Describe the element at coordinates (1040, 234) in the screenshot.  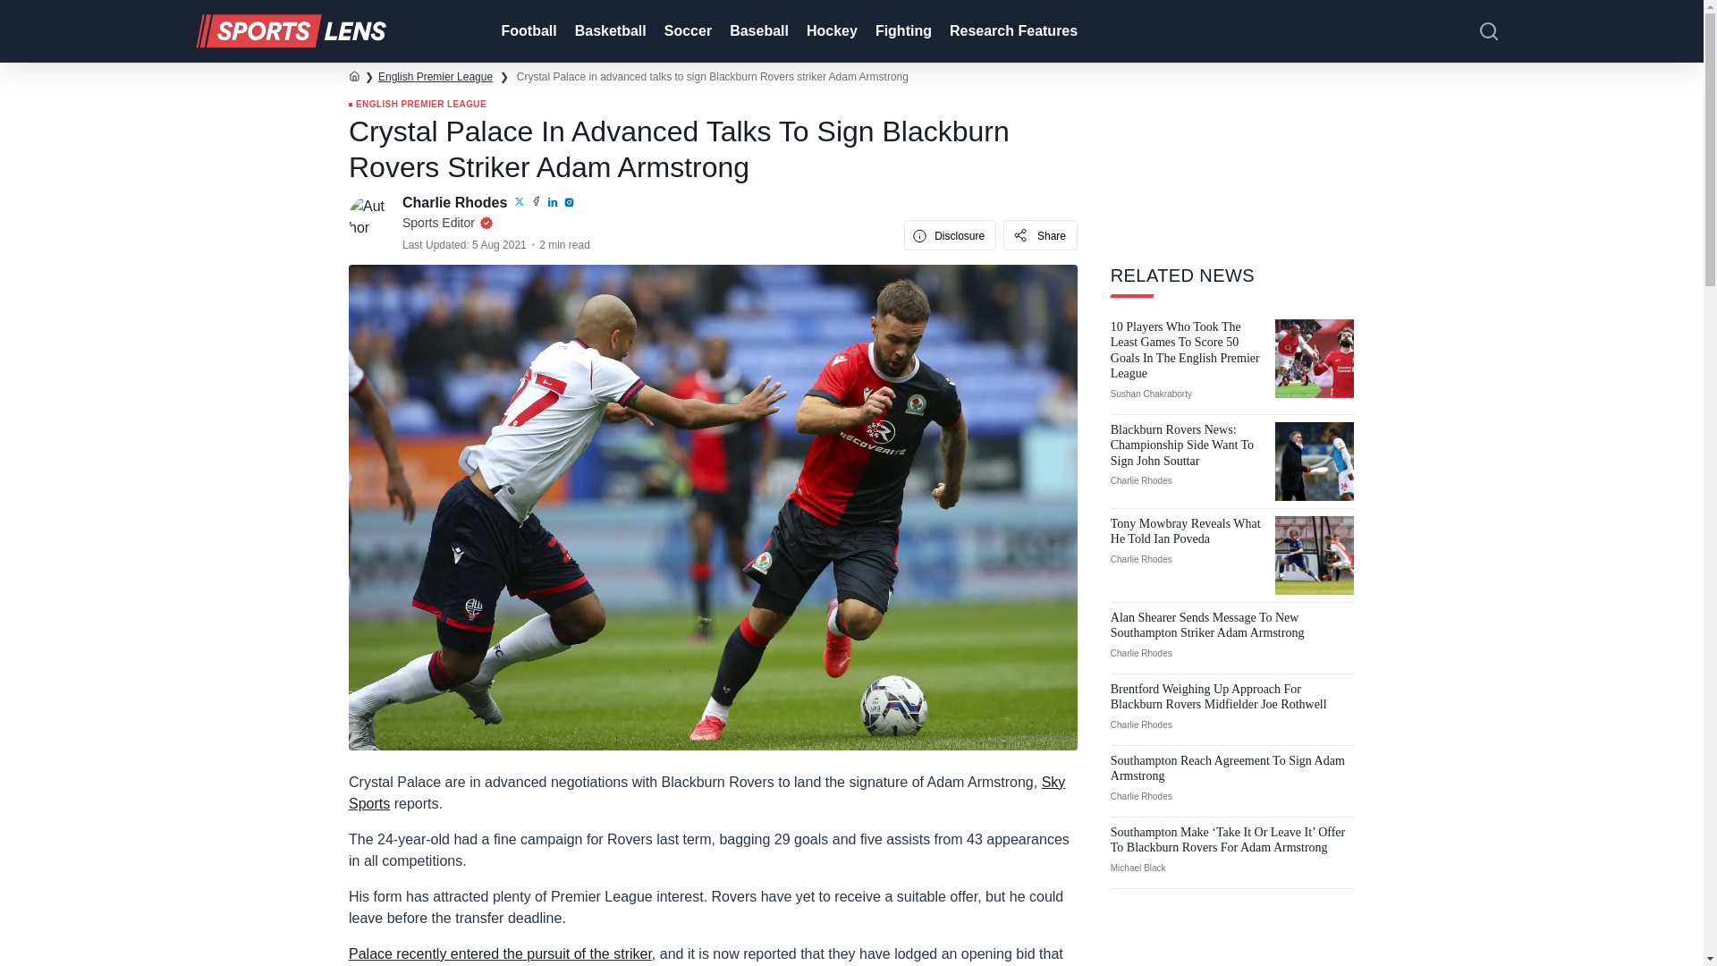
I see `Share` at that location.